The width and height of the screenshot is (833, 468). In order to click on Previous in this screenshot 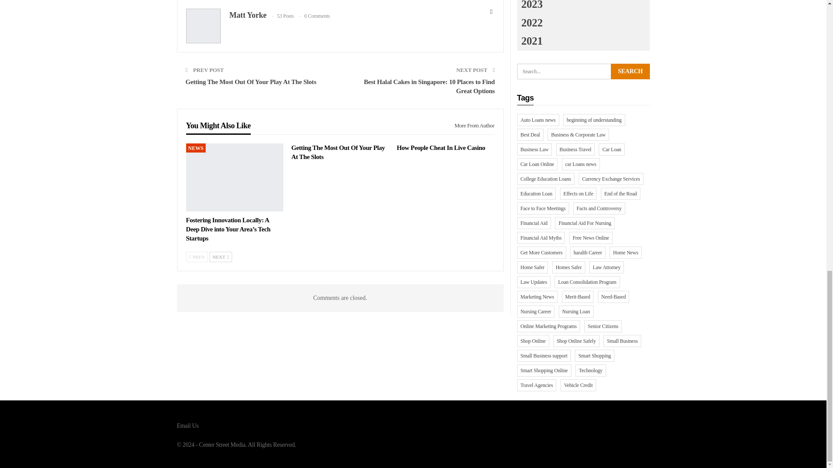, I will do `click(197, 257)`.